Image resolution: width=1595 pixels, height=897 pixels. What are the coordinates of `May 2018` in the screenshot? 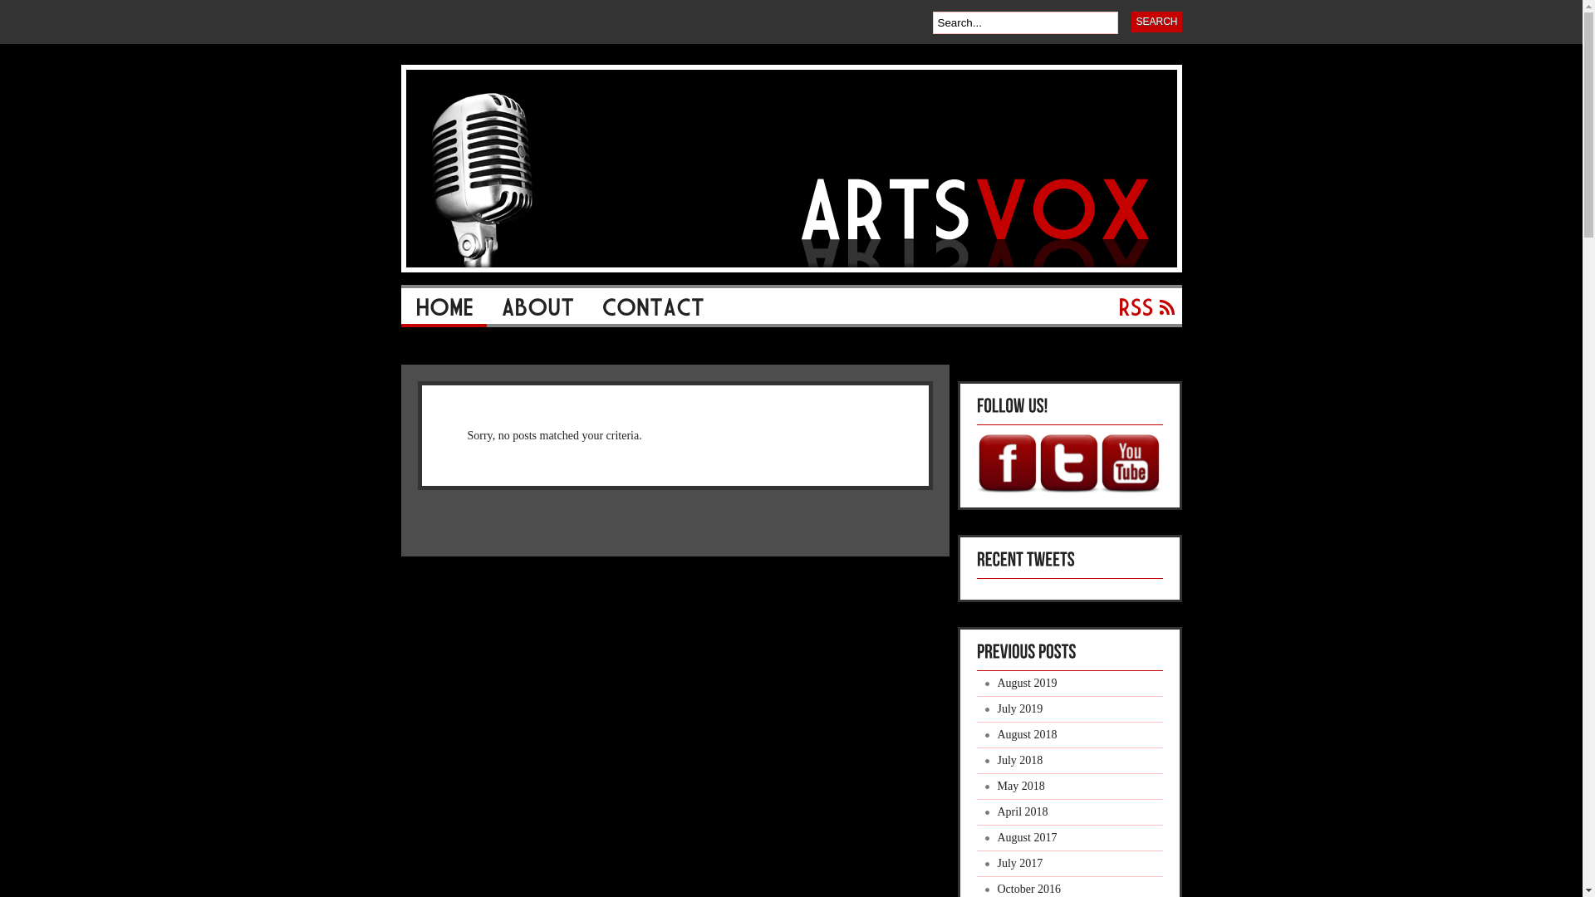 It's located at (1070, 787).